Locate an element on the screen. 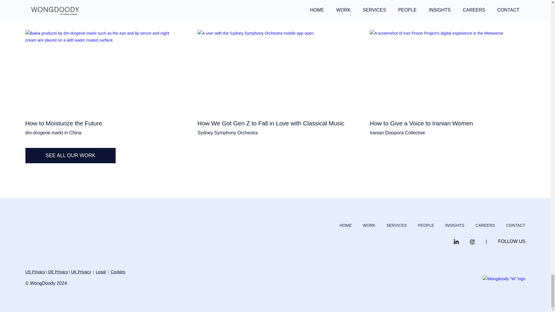  How to Give a Voice to Iranian Women is located at coordinates (447, 78).